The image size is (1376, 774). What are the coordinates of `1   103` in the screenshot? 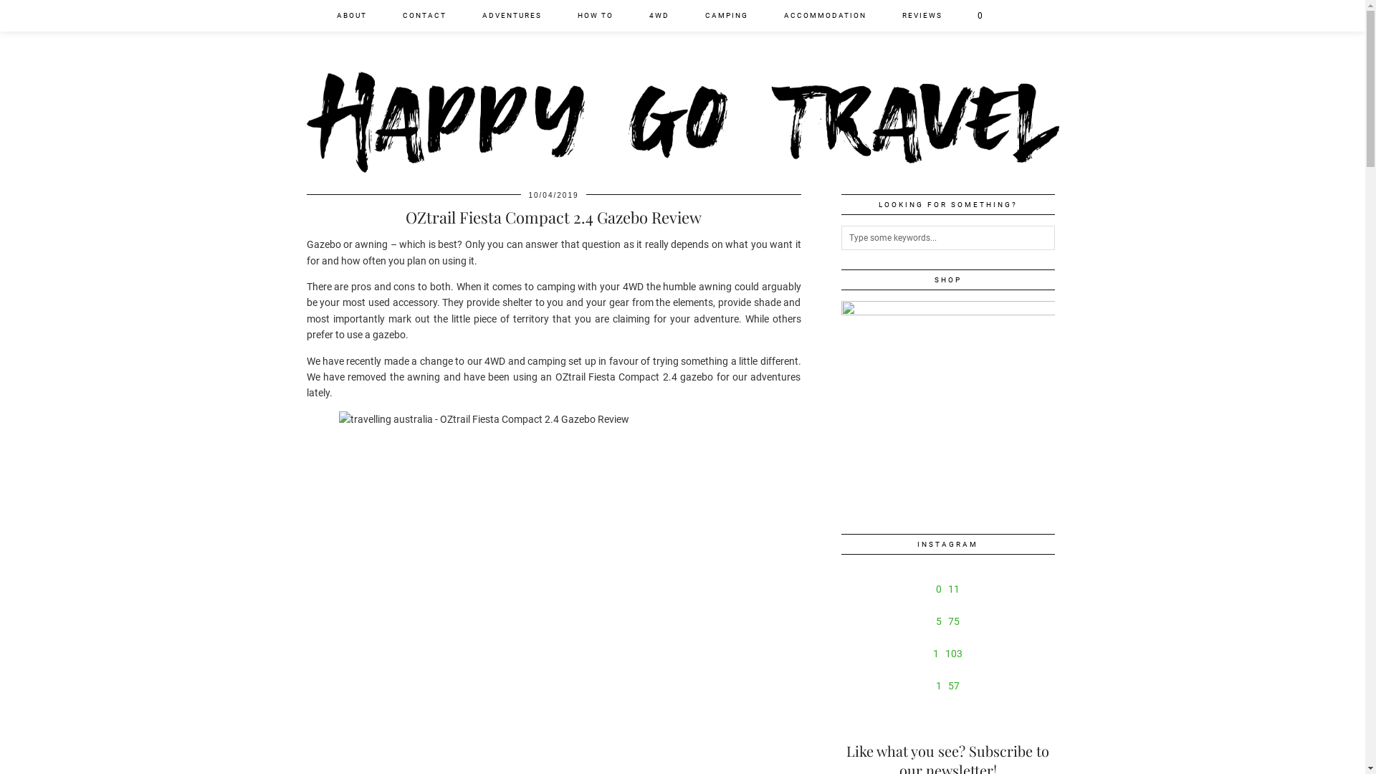 It's located at (948, 654).